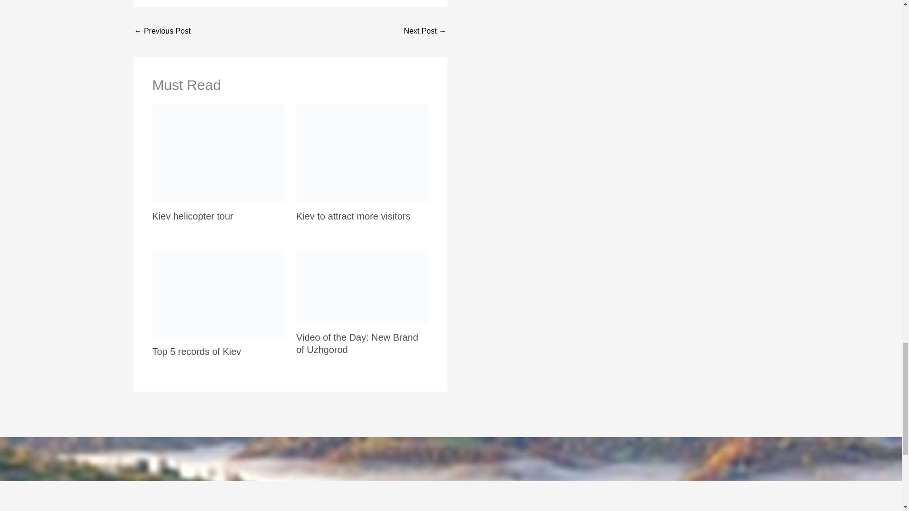 The height and width of the screenshot is (511, 909). What do you see at coordinates (425, 32) in the screenshot?
I see `Museum of Ukrainian Cossacks Damaged in Odesa` at bounding box center [425, 32].